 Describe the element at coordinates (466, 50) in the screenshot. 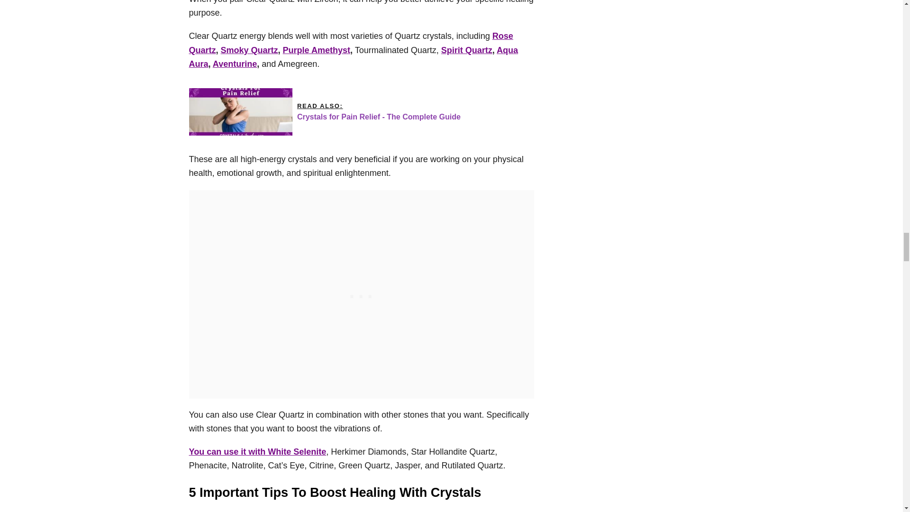

I see `Spirit Quartz` at that location.